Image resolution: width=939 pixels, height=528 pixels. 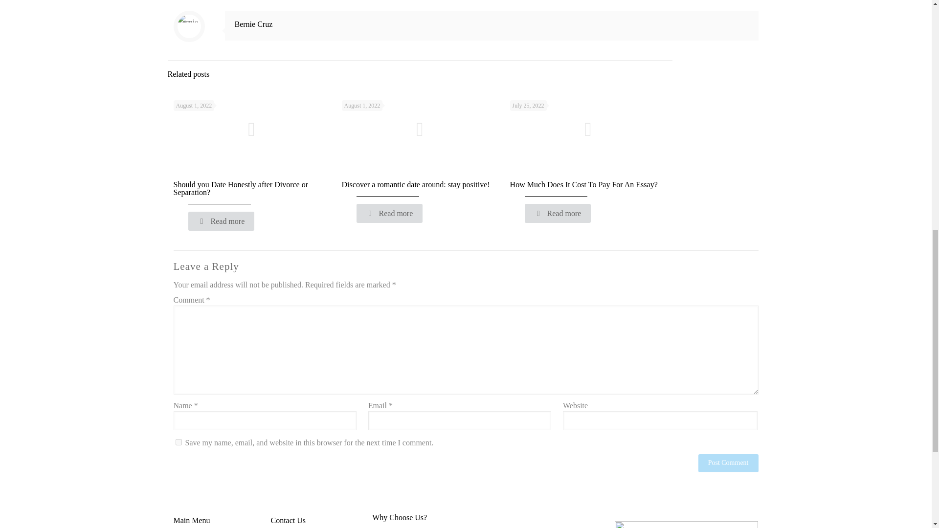 I want to click on Should you Date Honestly after Divorce or Separation?, so click(x=240, y=188).